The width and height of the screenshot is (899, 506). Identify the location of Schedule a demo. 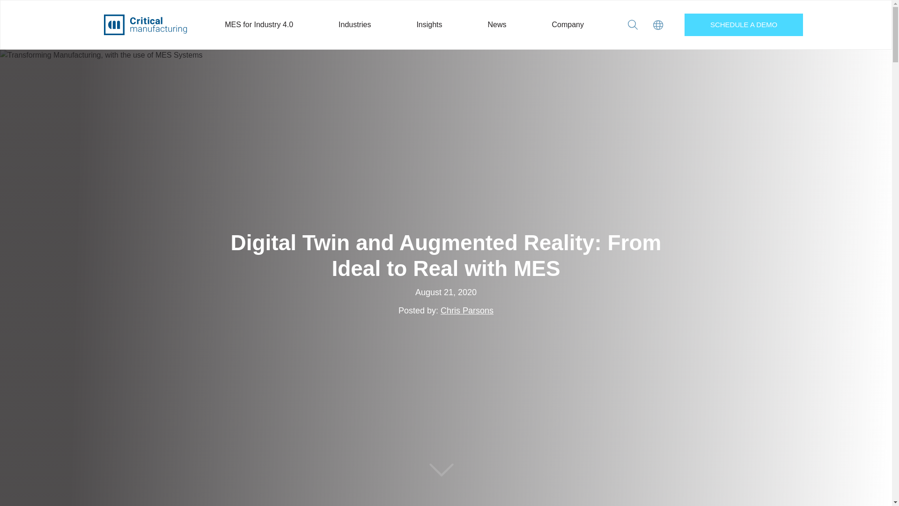
(744, 24).